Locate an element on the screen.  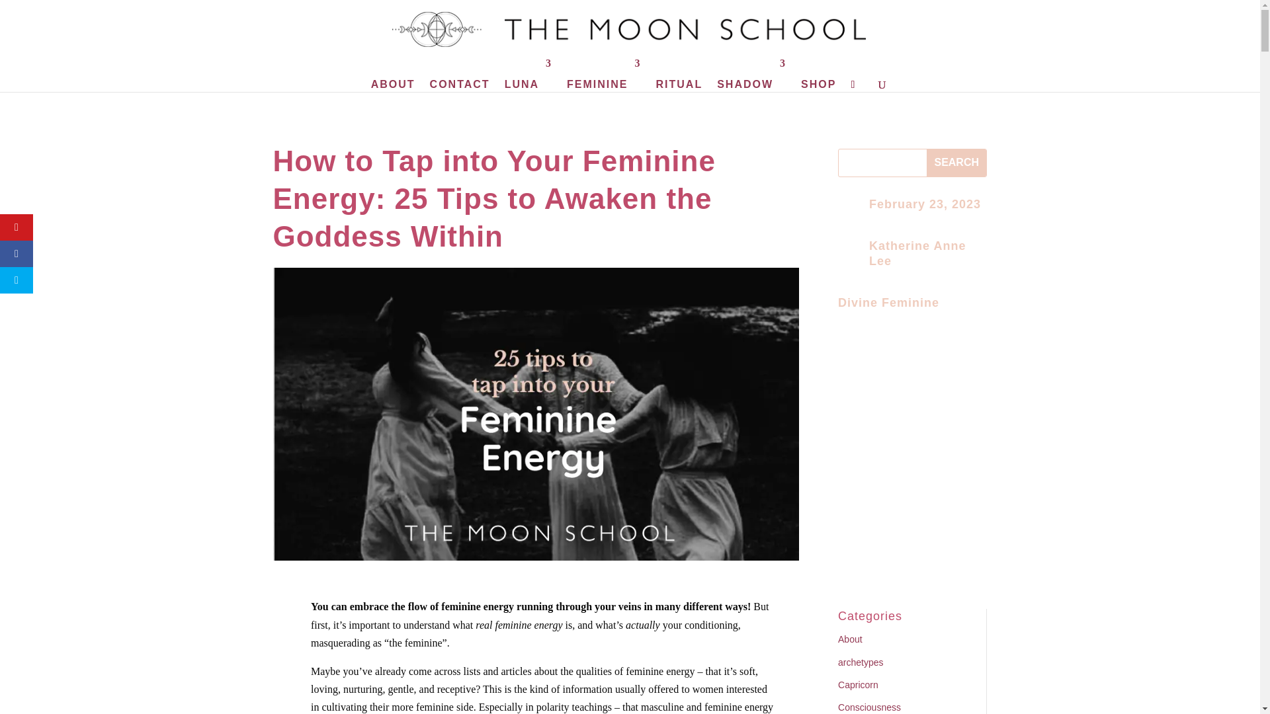
LUNA is located at coordinates (528, 74).